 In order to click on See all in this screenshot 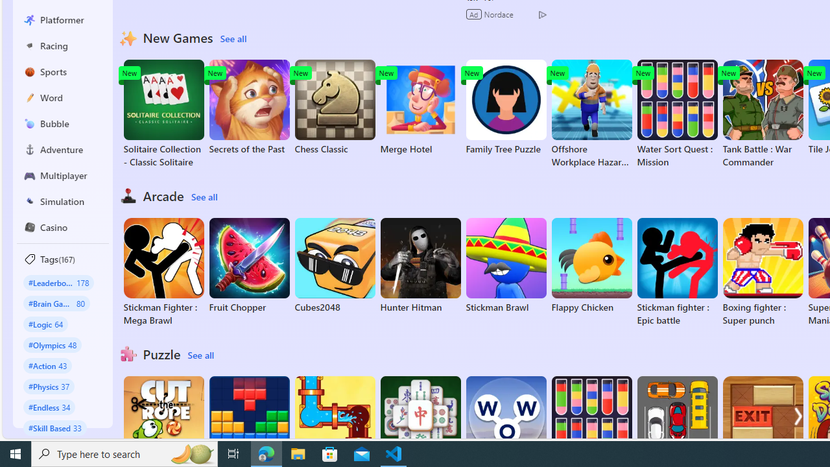, I will do `click(200, 355)`.